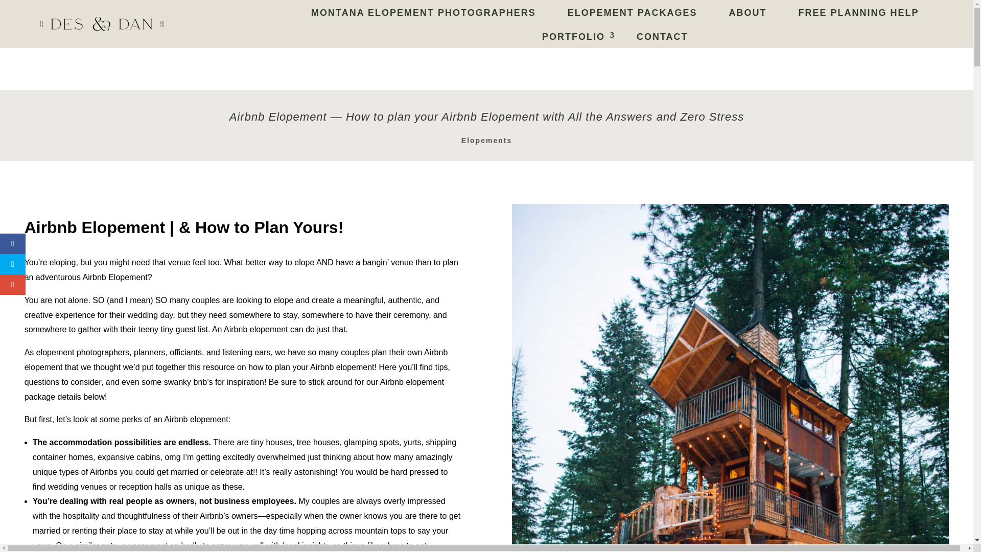  I want to click on PORTFOLIO, so click(573, 38).